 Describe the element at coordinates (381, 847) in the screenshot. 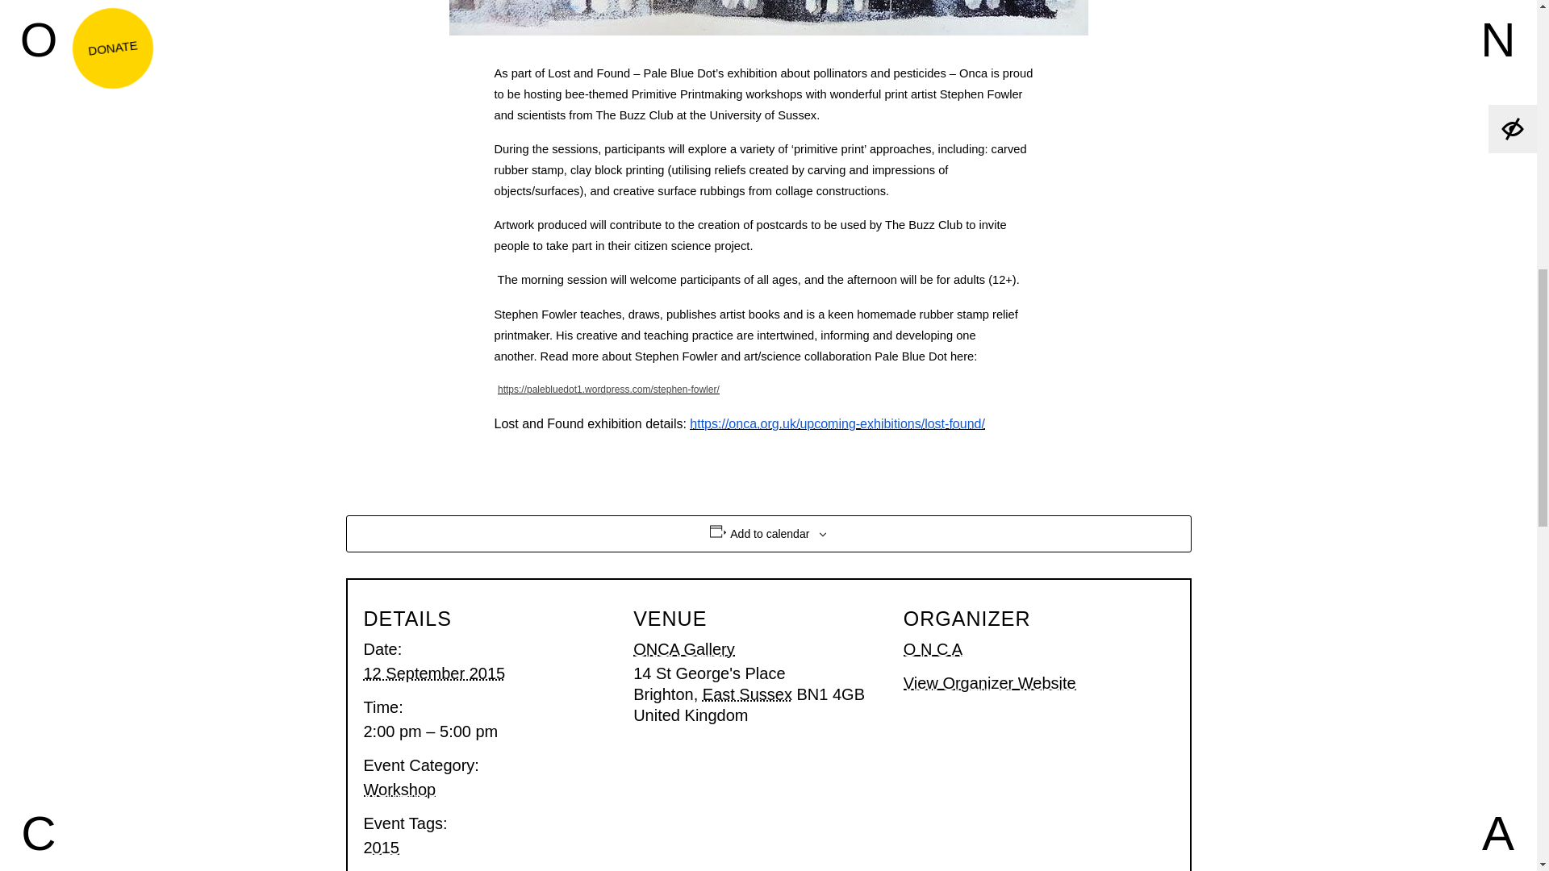

I see `2015` at that location.